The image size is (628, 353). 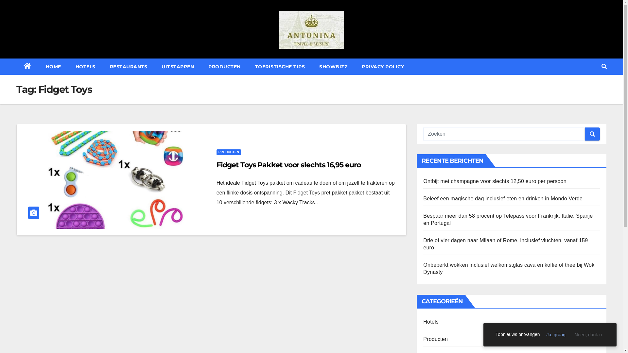 I want to click on HOME, so click(x=54, y=67).